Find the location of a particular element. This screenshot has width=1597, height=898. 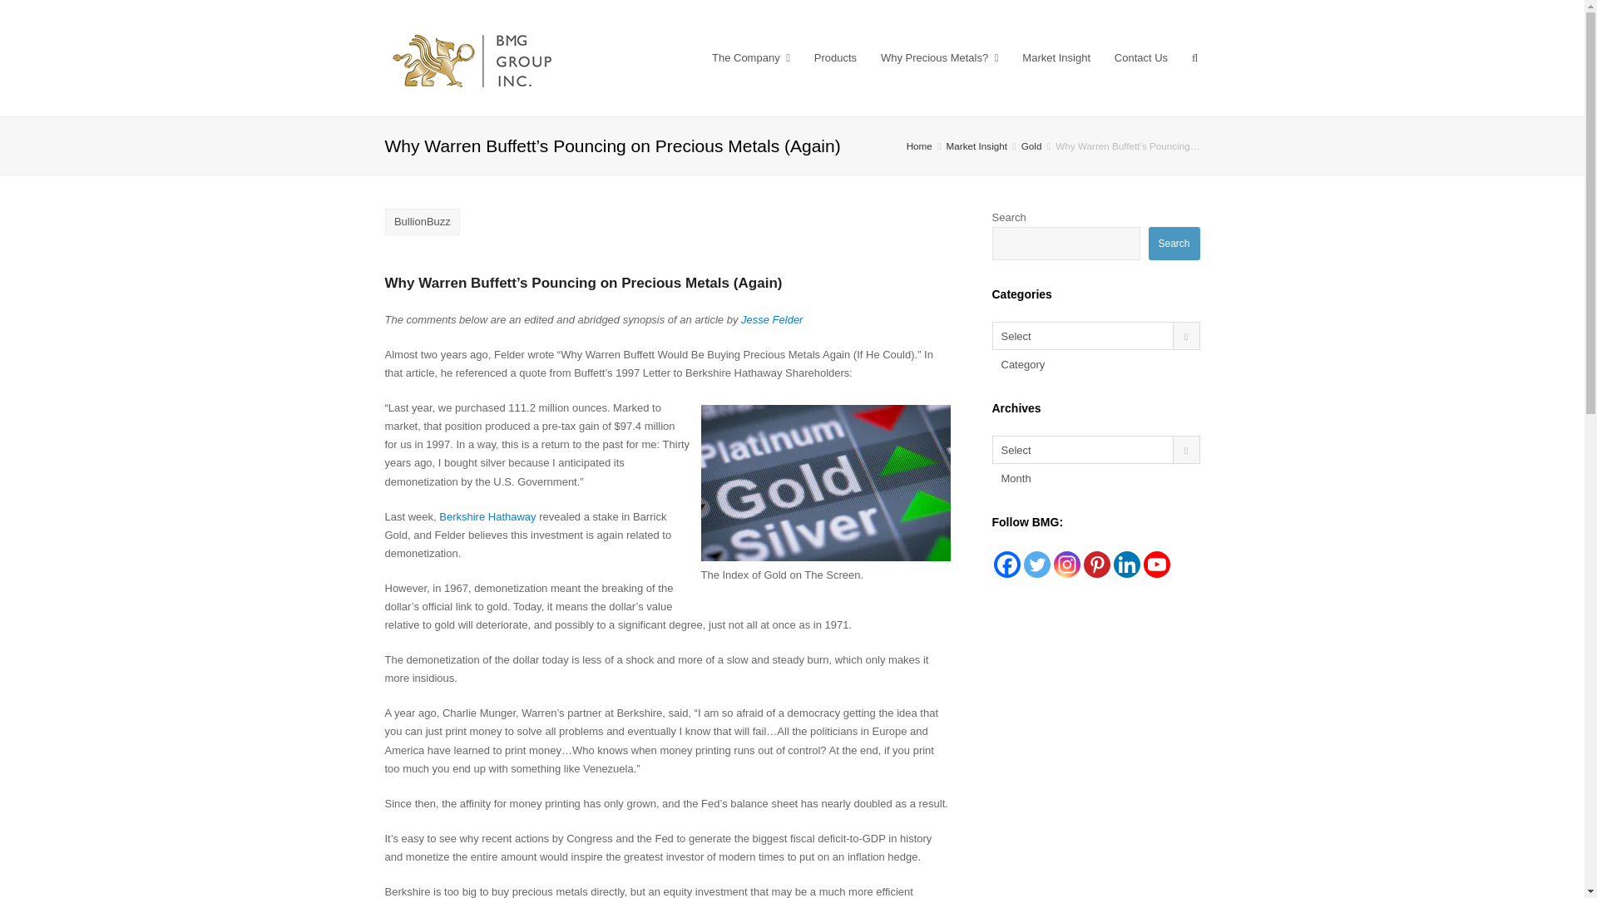

Twitter is located at coordinates (1036, 565).